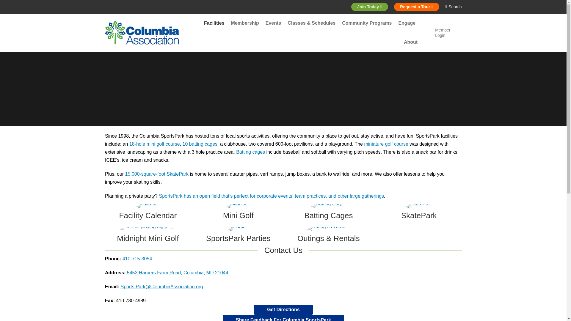 The image size is (571, 321). Describe the element at coordinates (453, 7) in the screenshot. I see `Search` at that location.